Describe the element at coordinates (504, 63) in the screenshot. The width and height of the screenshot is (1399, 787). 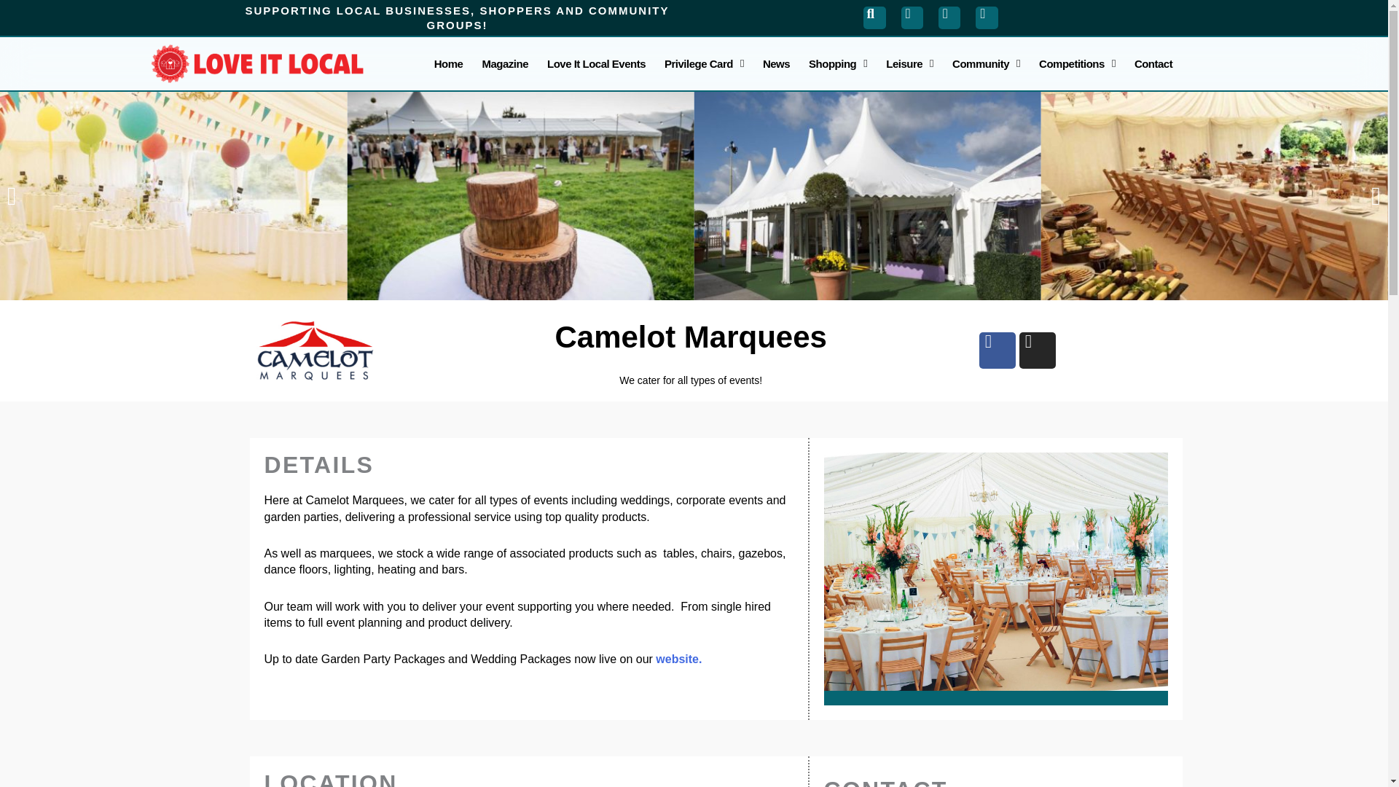
I see `Magazine` at that location.